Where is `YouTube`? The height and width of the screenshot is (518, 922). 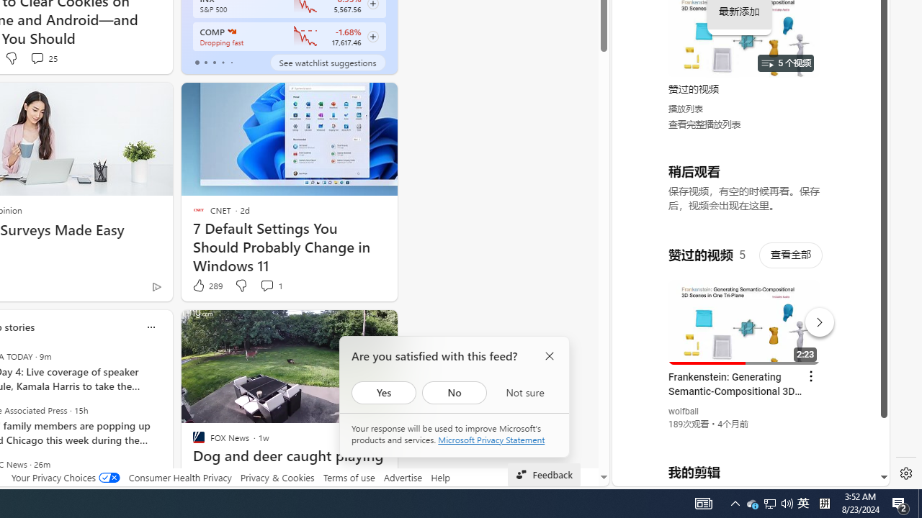 YouTube is located at coordinates (745, 311).